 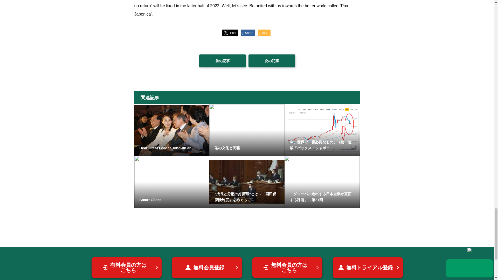 What do you see at coordinates (172, 130) in the screenshot?
I see `Dear Great Leader Jong-un an...` at bounding box center [172, 130].